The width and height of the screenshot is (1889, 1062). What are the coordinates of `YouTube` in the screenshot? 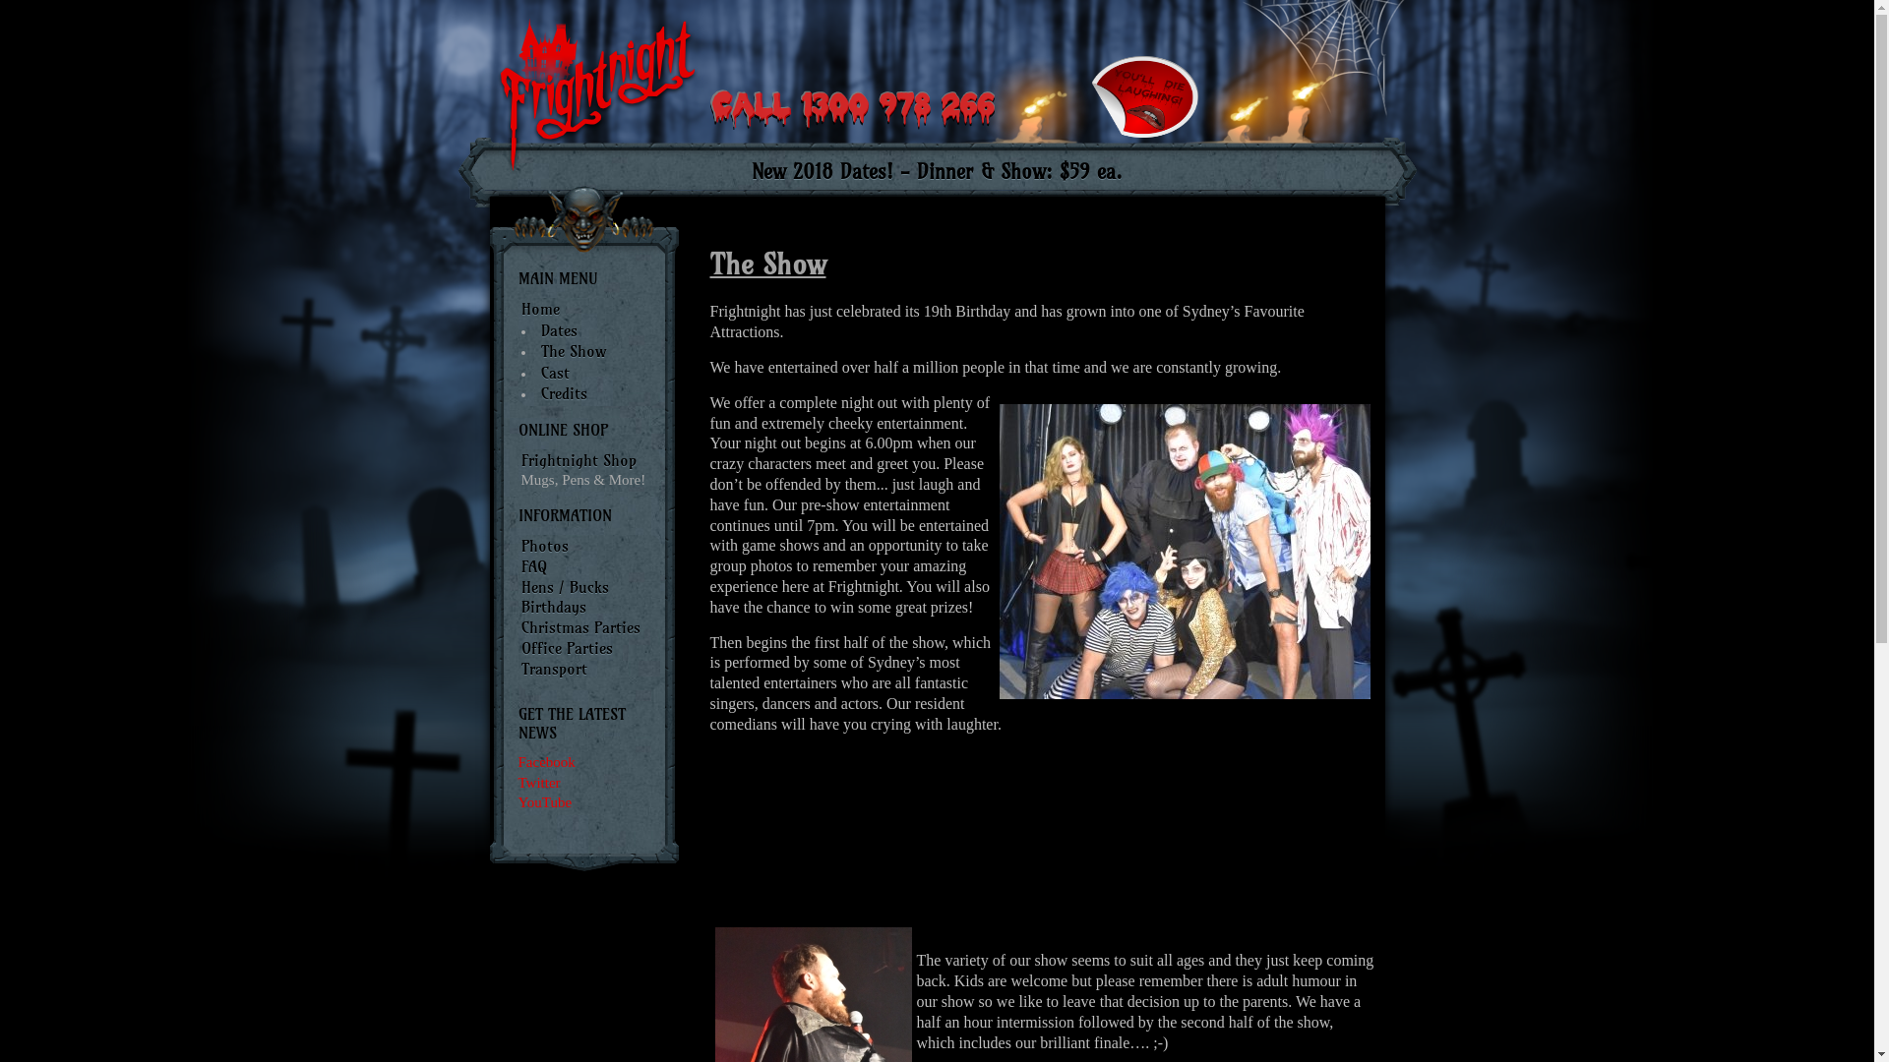 It's located at (545, 802).